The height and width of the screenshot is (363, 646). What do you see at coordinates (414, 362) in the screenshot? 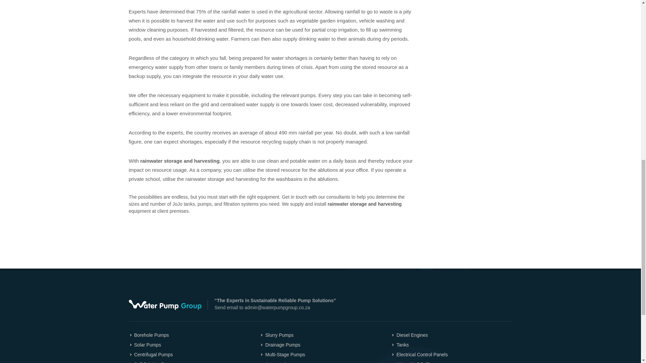
I see `Water Well Drilling` at bounding box center [414, 362].